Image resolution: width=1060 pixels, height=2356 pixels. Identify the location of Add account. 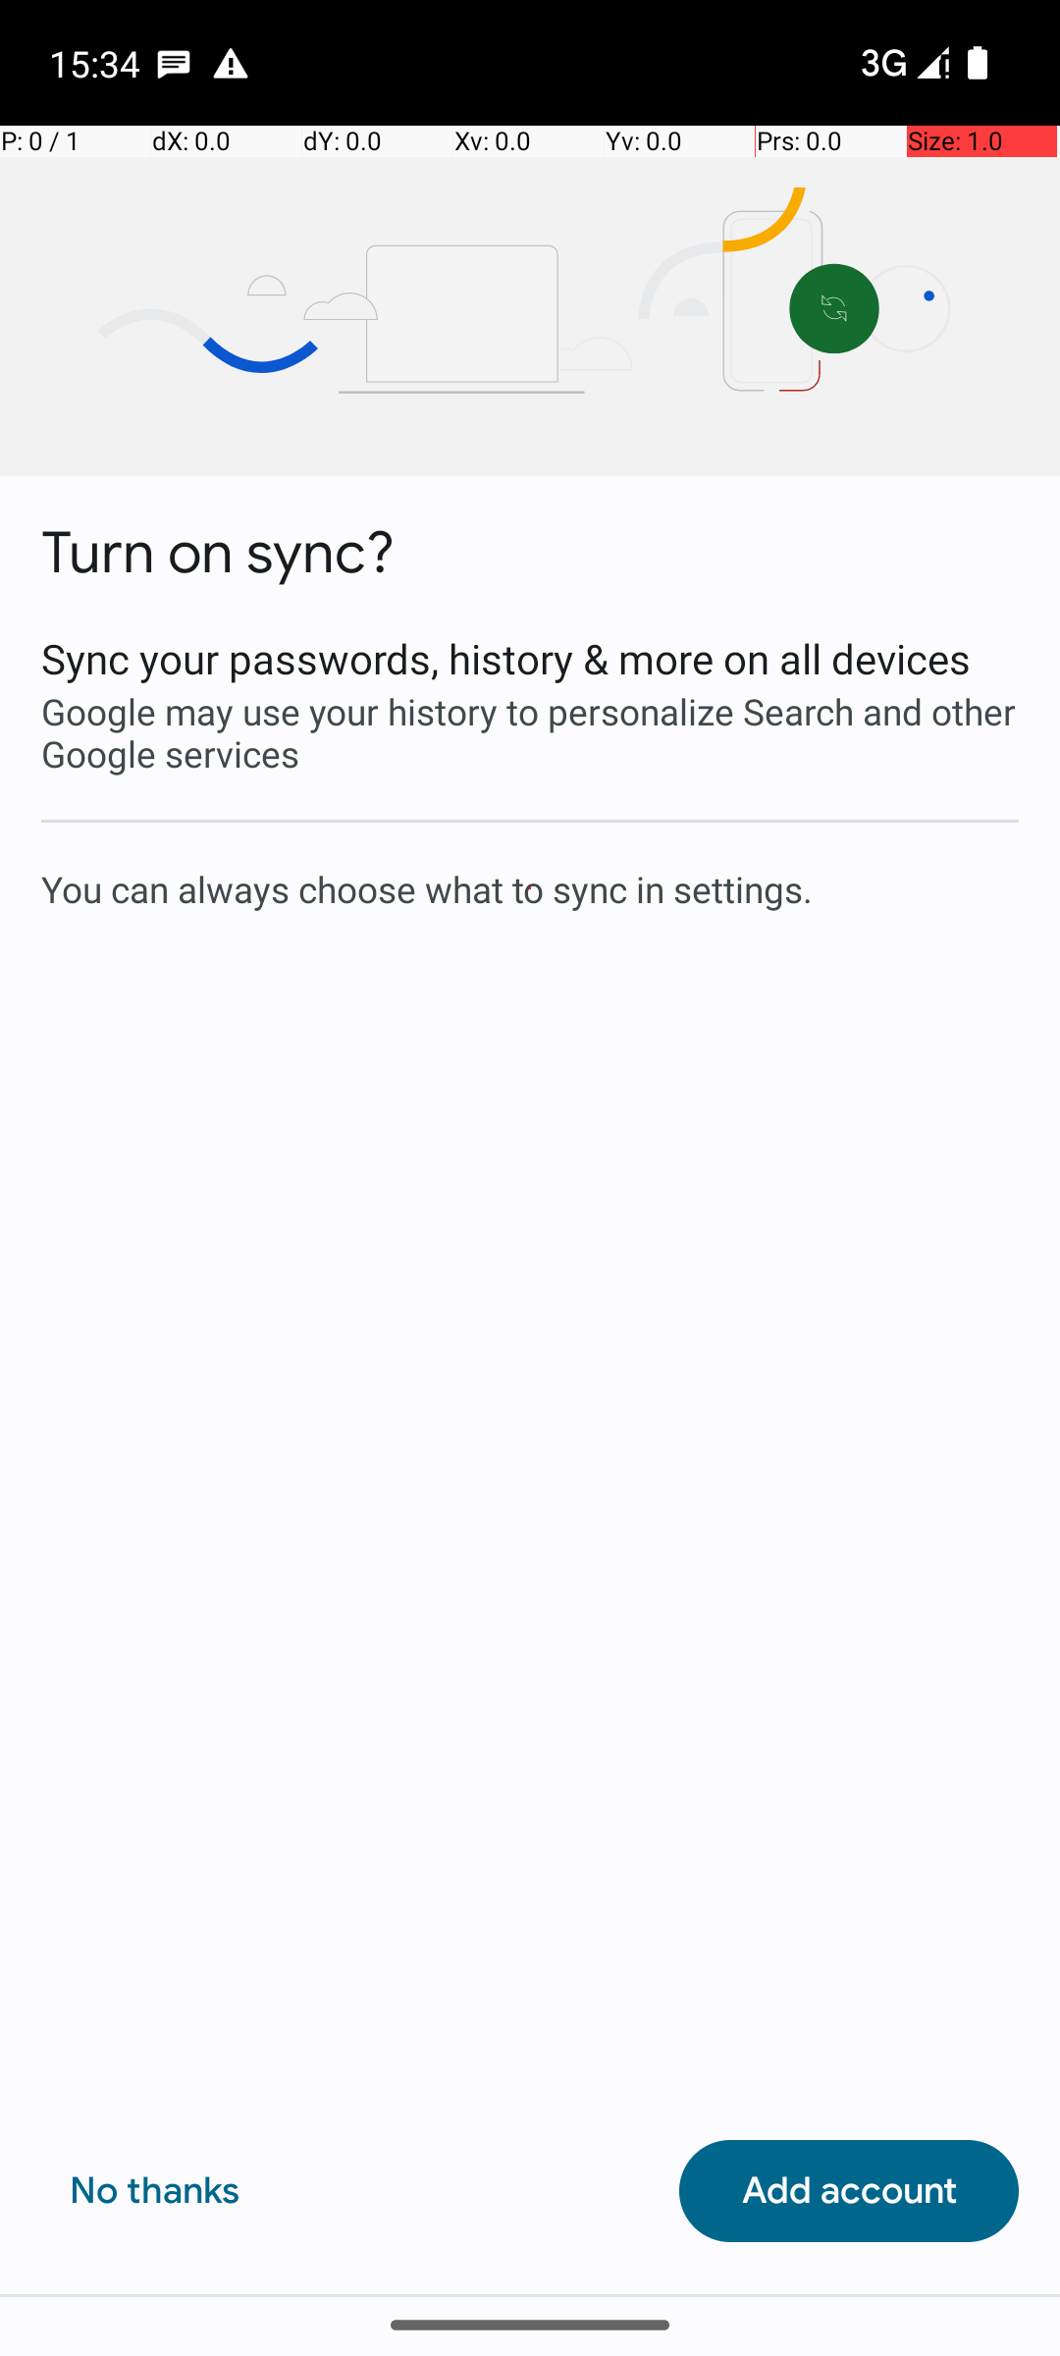
(849, 2191).